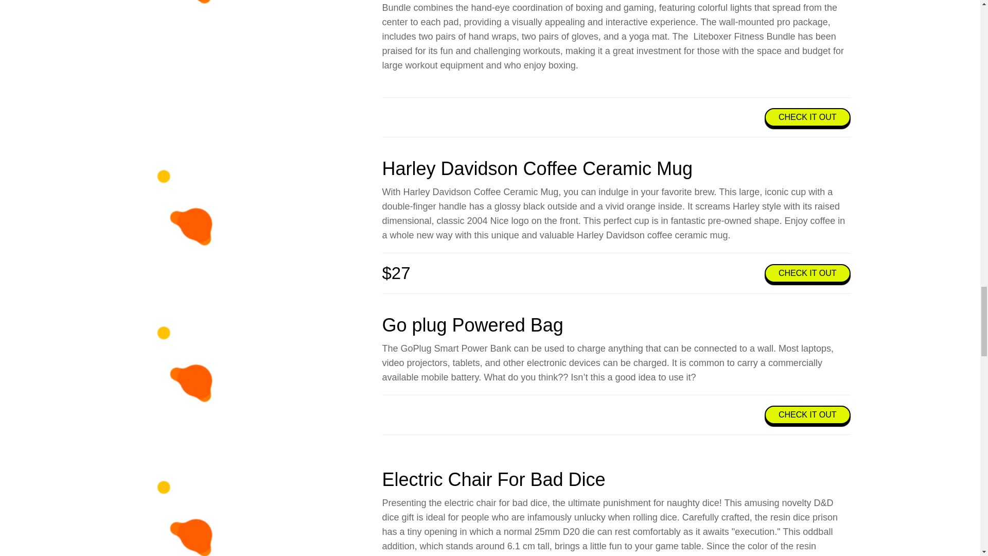  What do you see at coordinates (493, 479) in the screenshot?
I see `Electric Chair For Bad Dice` at bounding box center [493, 479].